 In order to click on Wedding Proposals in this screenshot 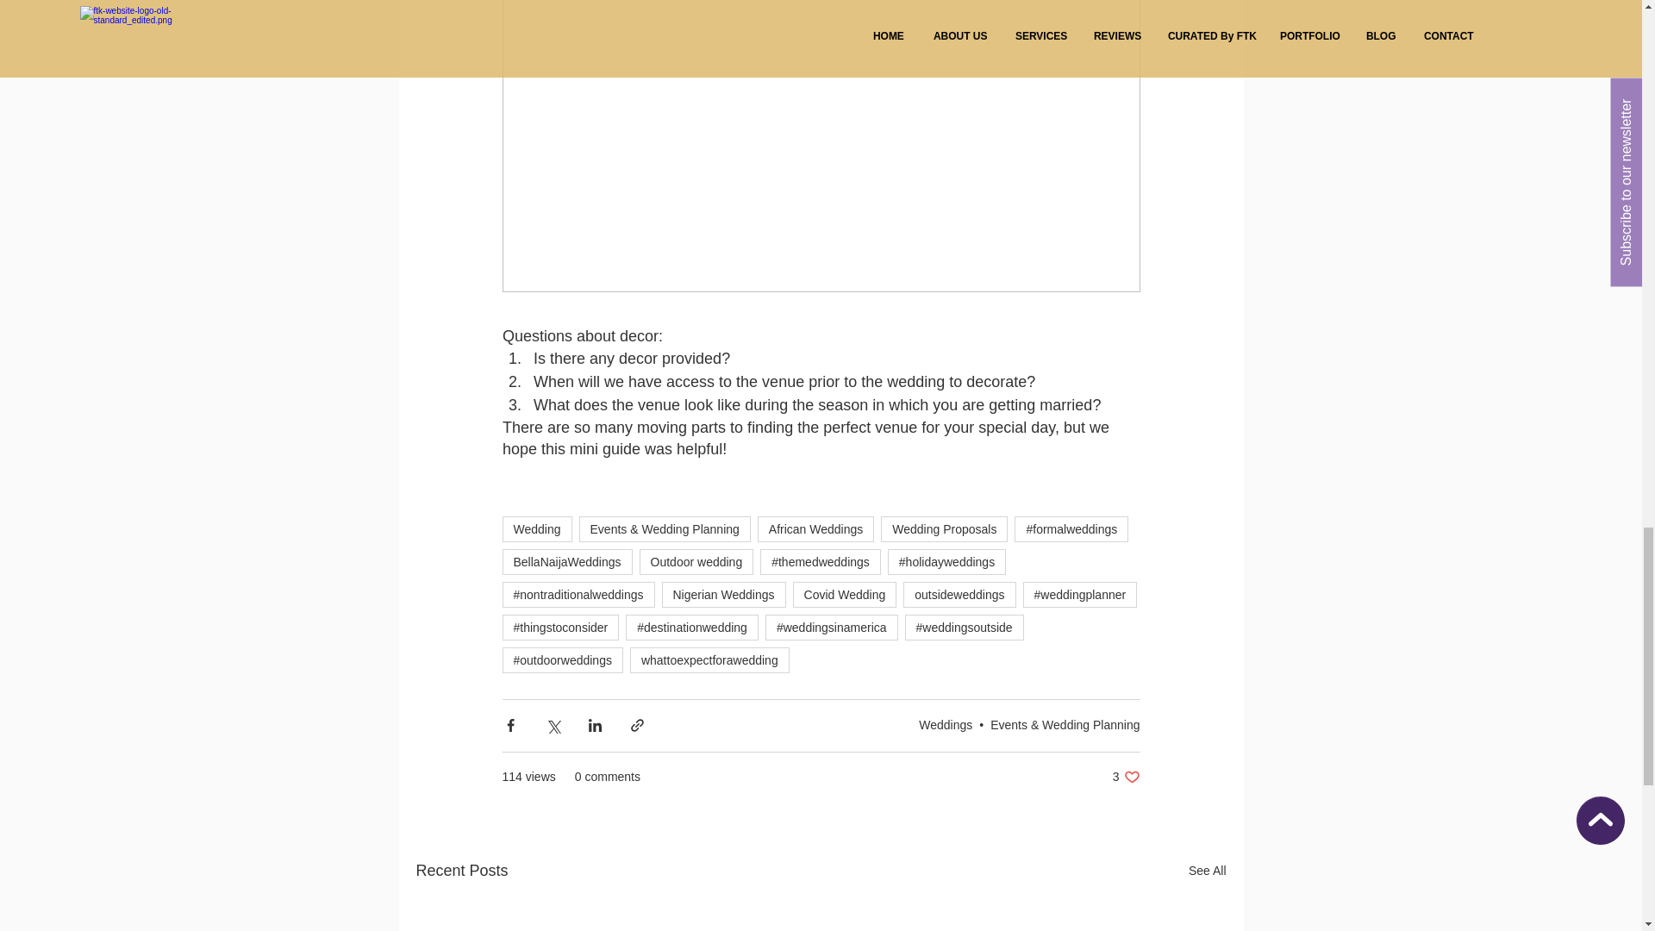, I will do `click(944, 529)`.